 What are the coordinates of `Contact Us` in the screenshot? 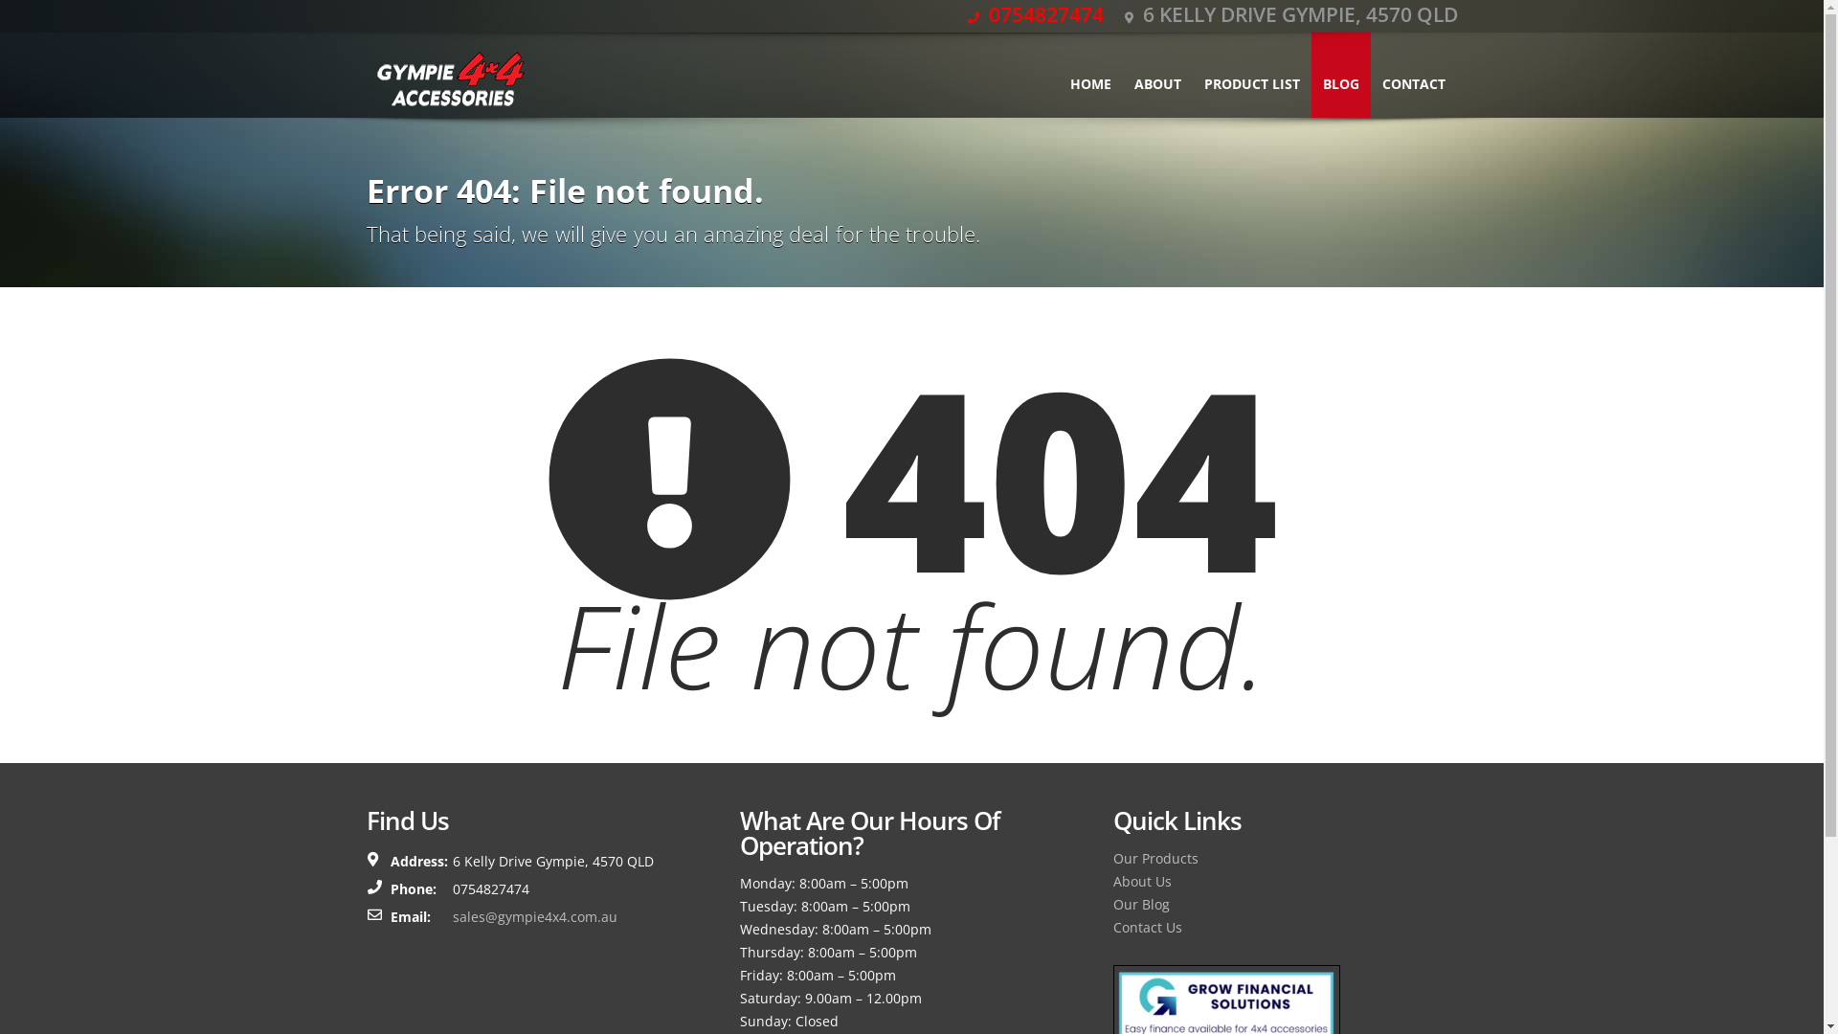 It's located at (1147, 927).